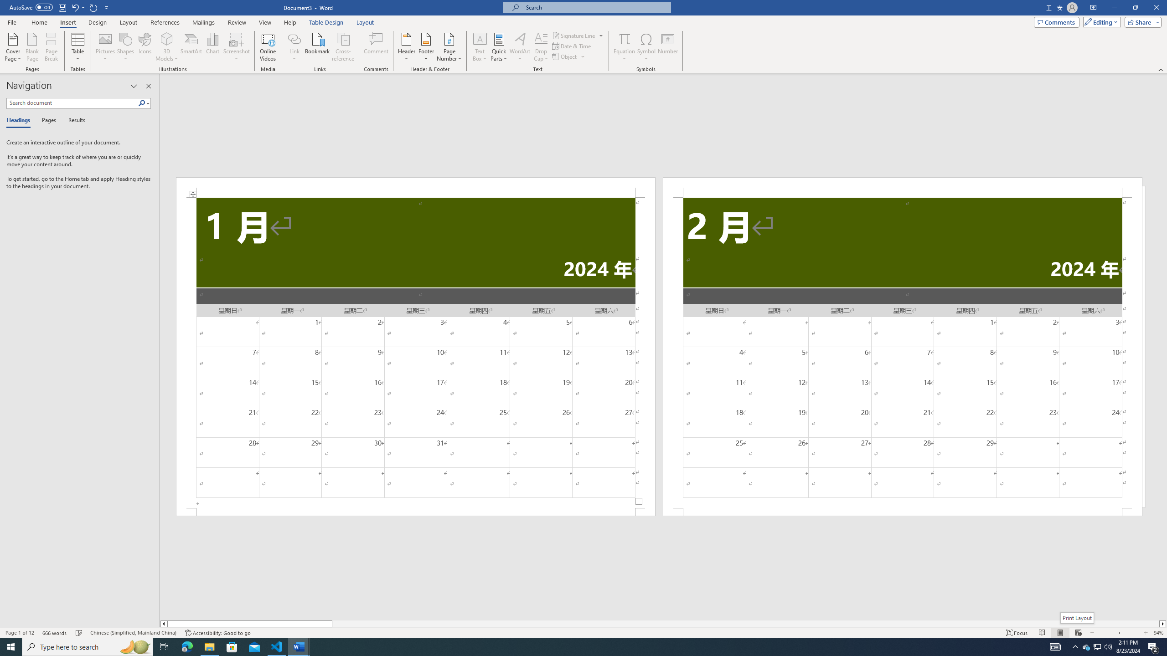  I want to click on 3D Models, so click(167, 39).